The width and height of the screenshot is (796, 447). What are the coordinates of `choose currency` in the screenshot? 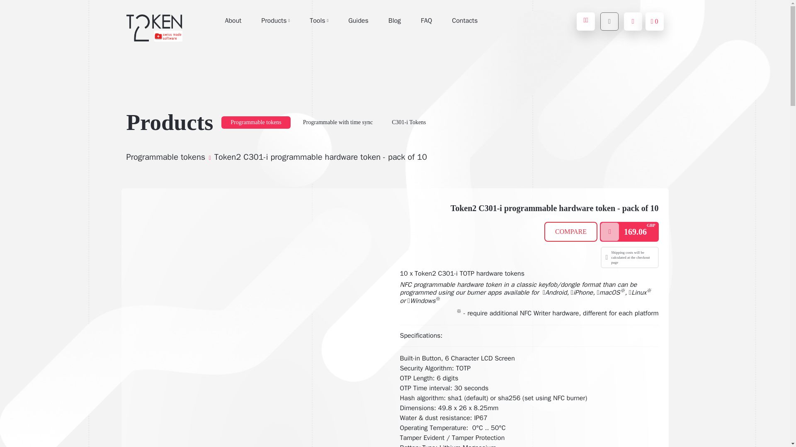 It's located at (609, 22).